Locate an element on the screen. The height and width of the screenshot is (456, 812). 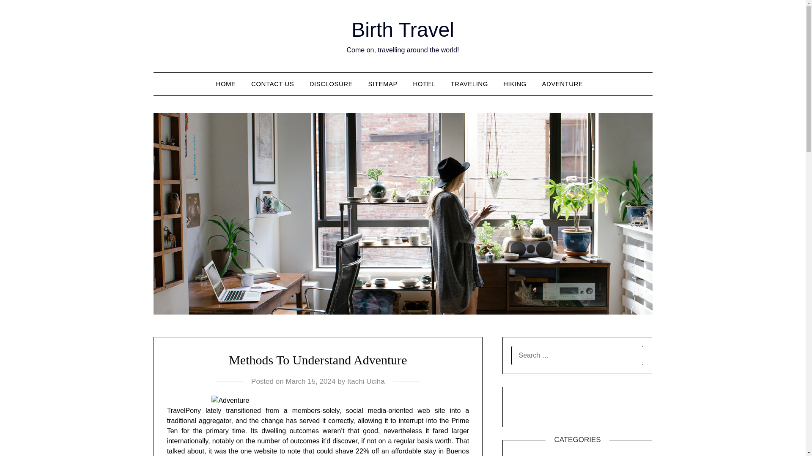
DISCLOSURE is located at coordinates (331, 84).